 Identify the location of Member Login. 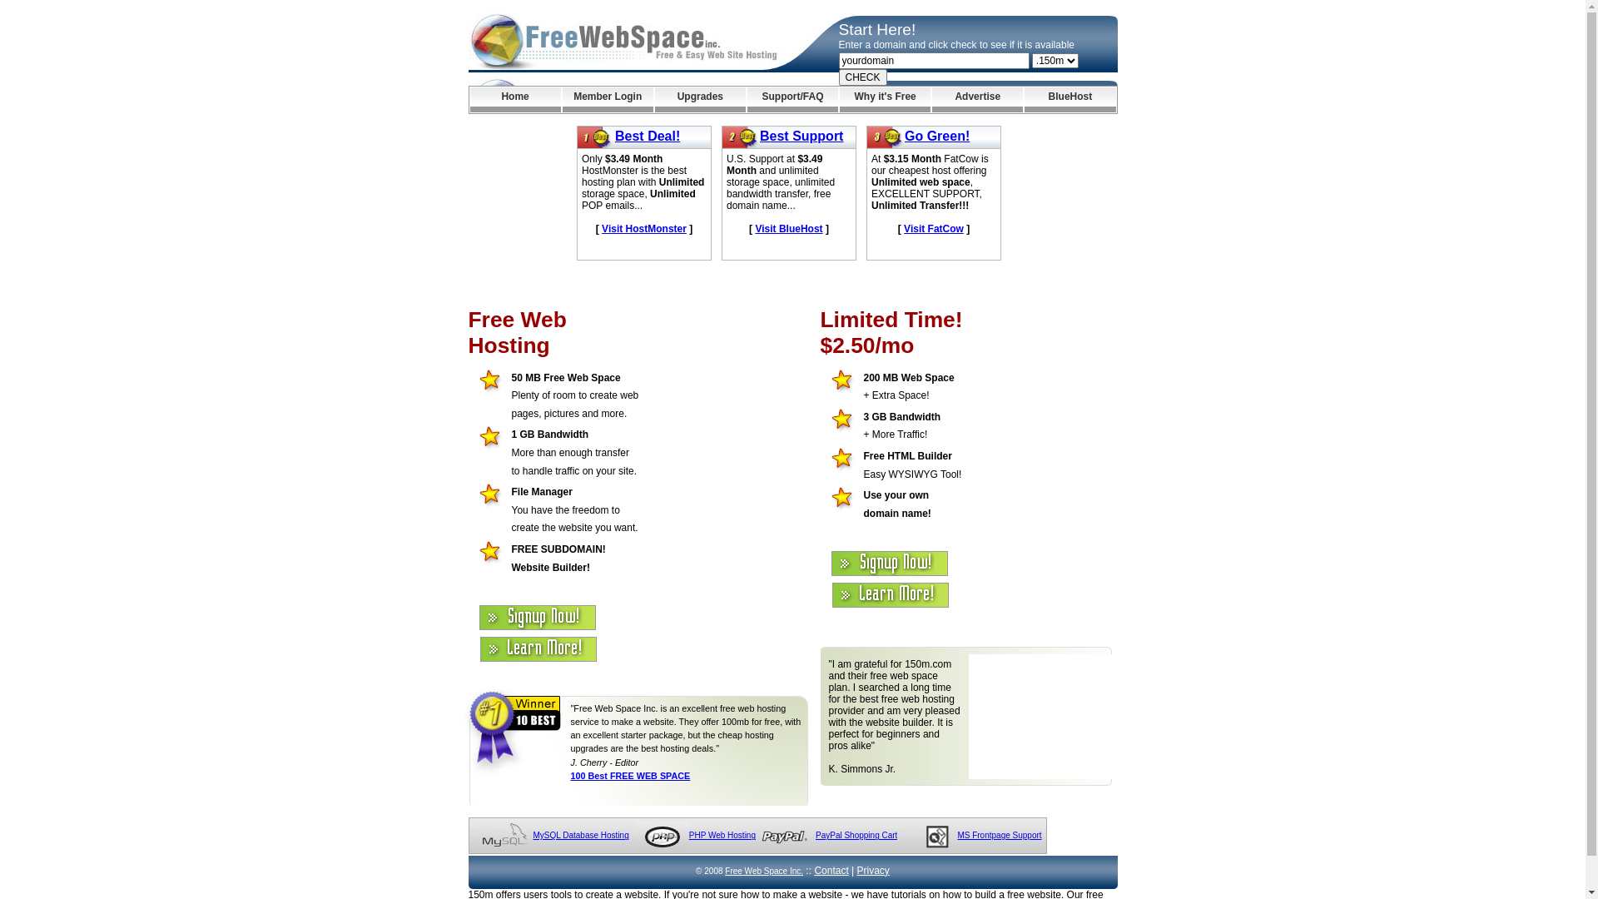
(608, 100).